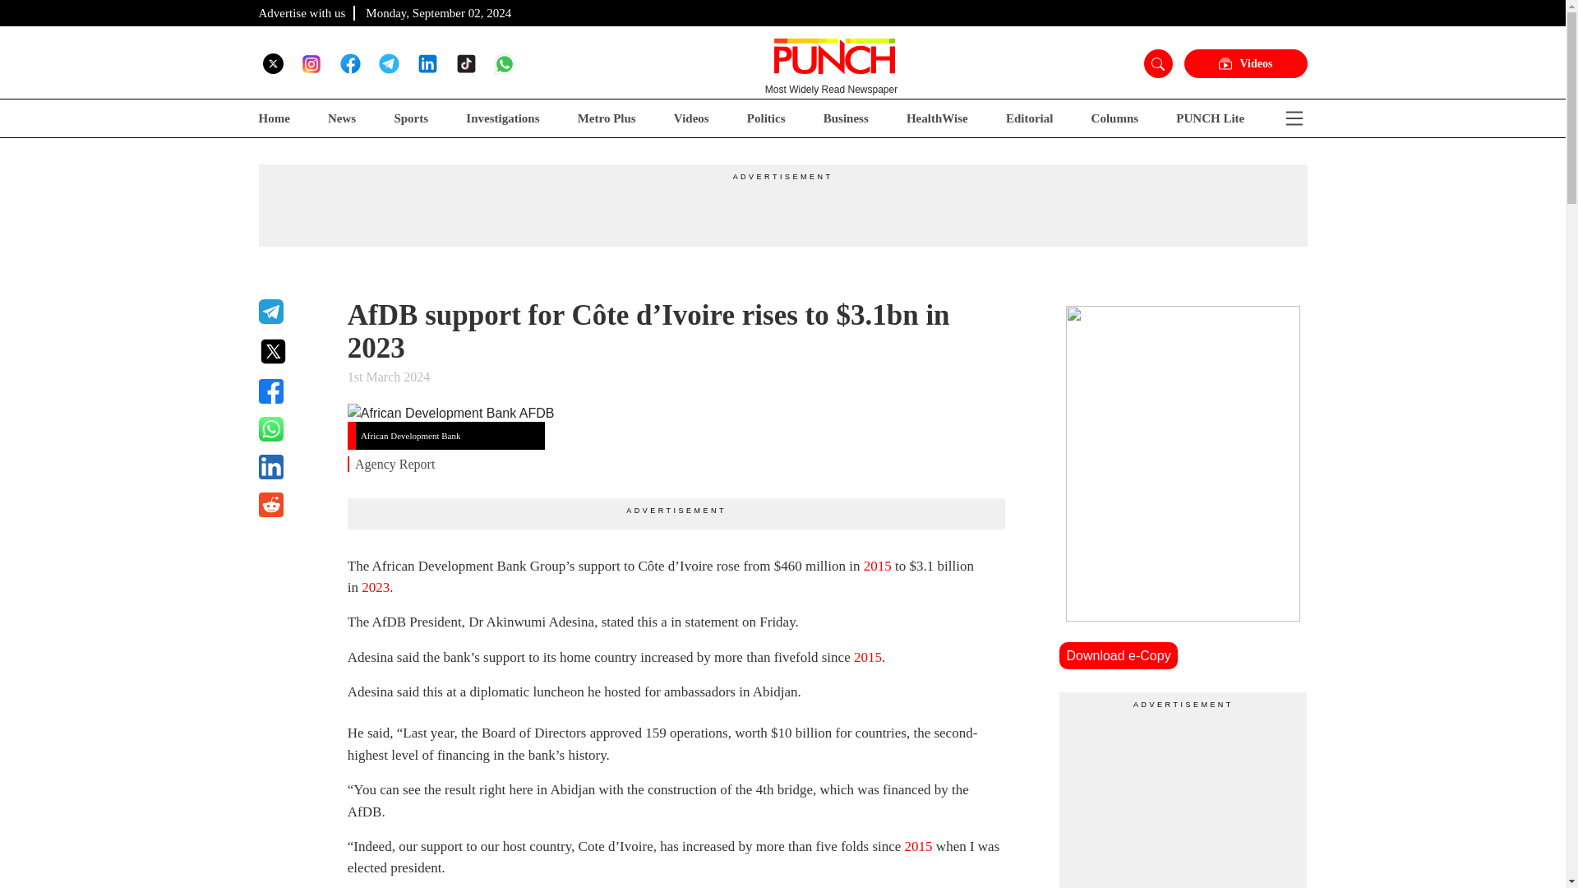  What do you see at coordinates (465, 62) in the screenshot?
I see `Follow us on Tiktok` at bounding box center [465, 62].